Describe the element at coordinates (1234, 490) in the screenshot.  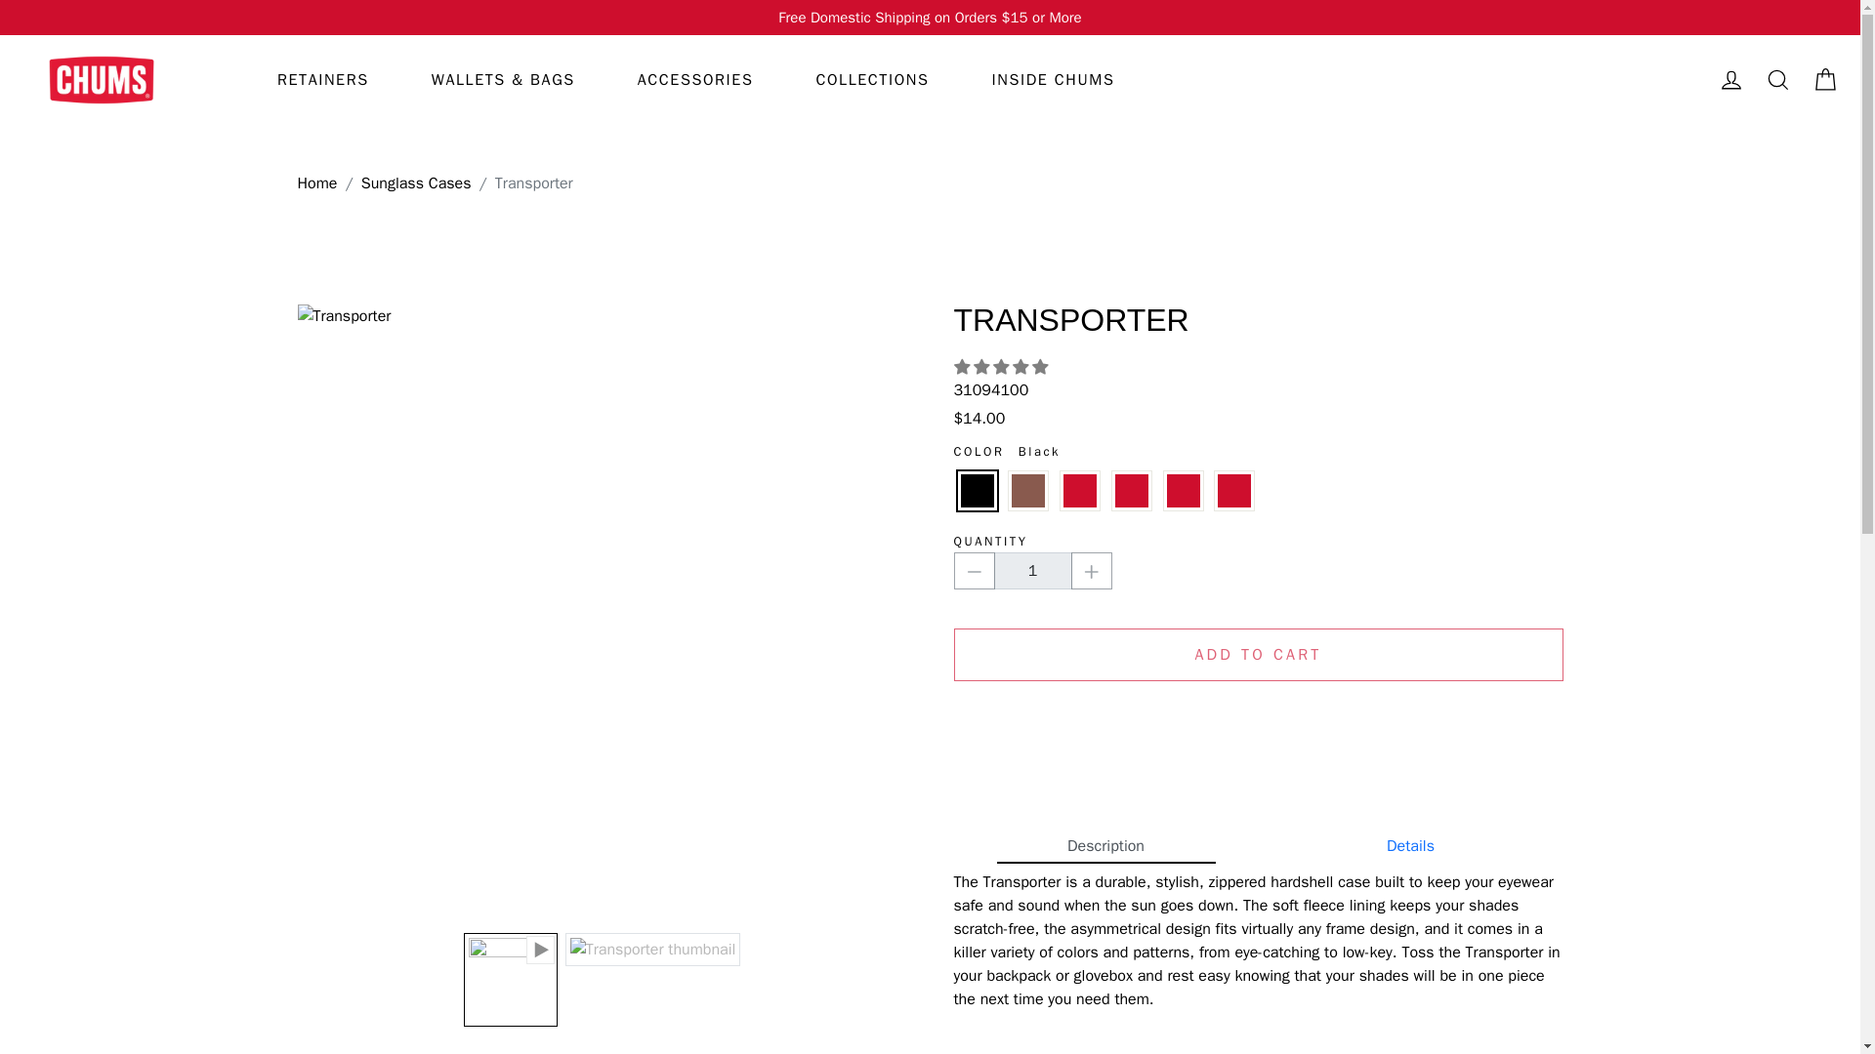
I see `Rainbow Tie-Dye  ` at that location.